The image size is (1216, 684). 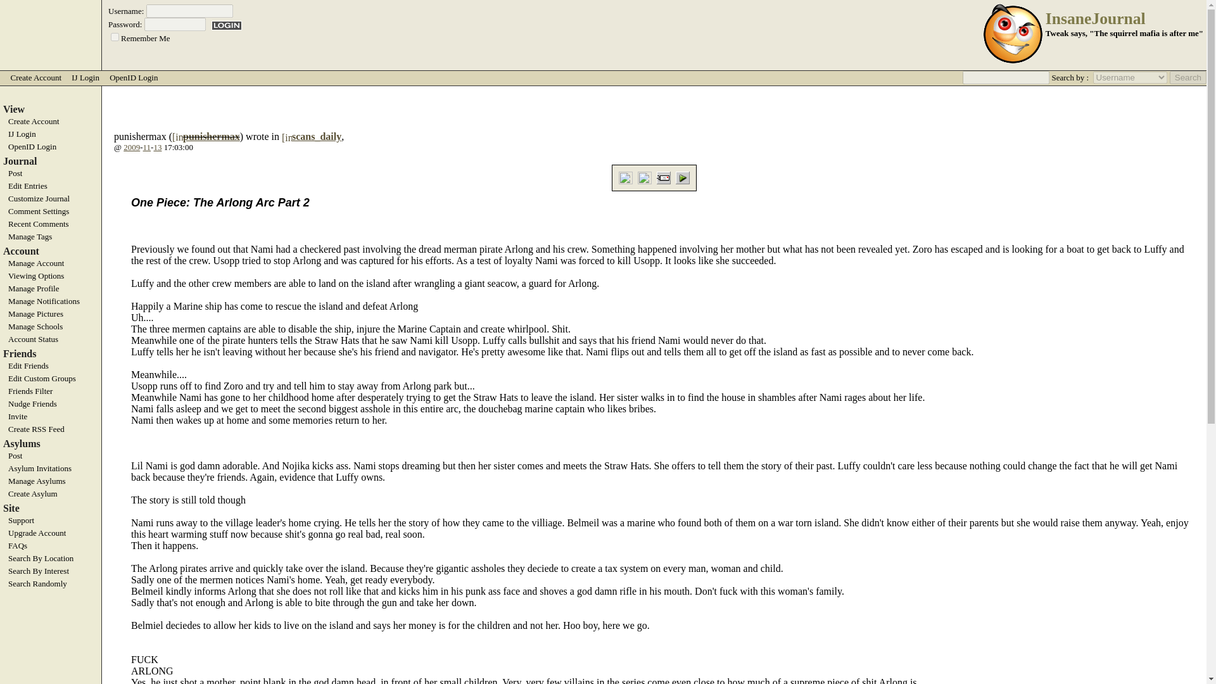 What do you see at coordinates (645, 177) in the screenshot?
I see `Add to memories!` at bounding box center [645, 177].